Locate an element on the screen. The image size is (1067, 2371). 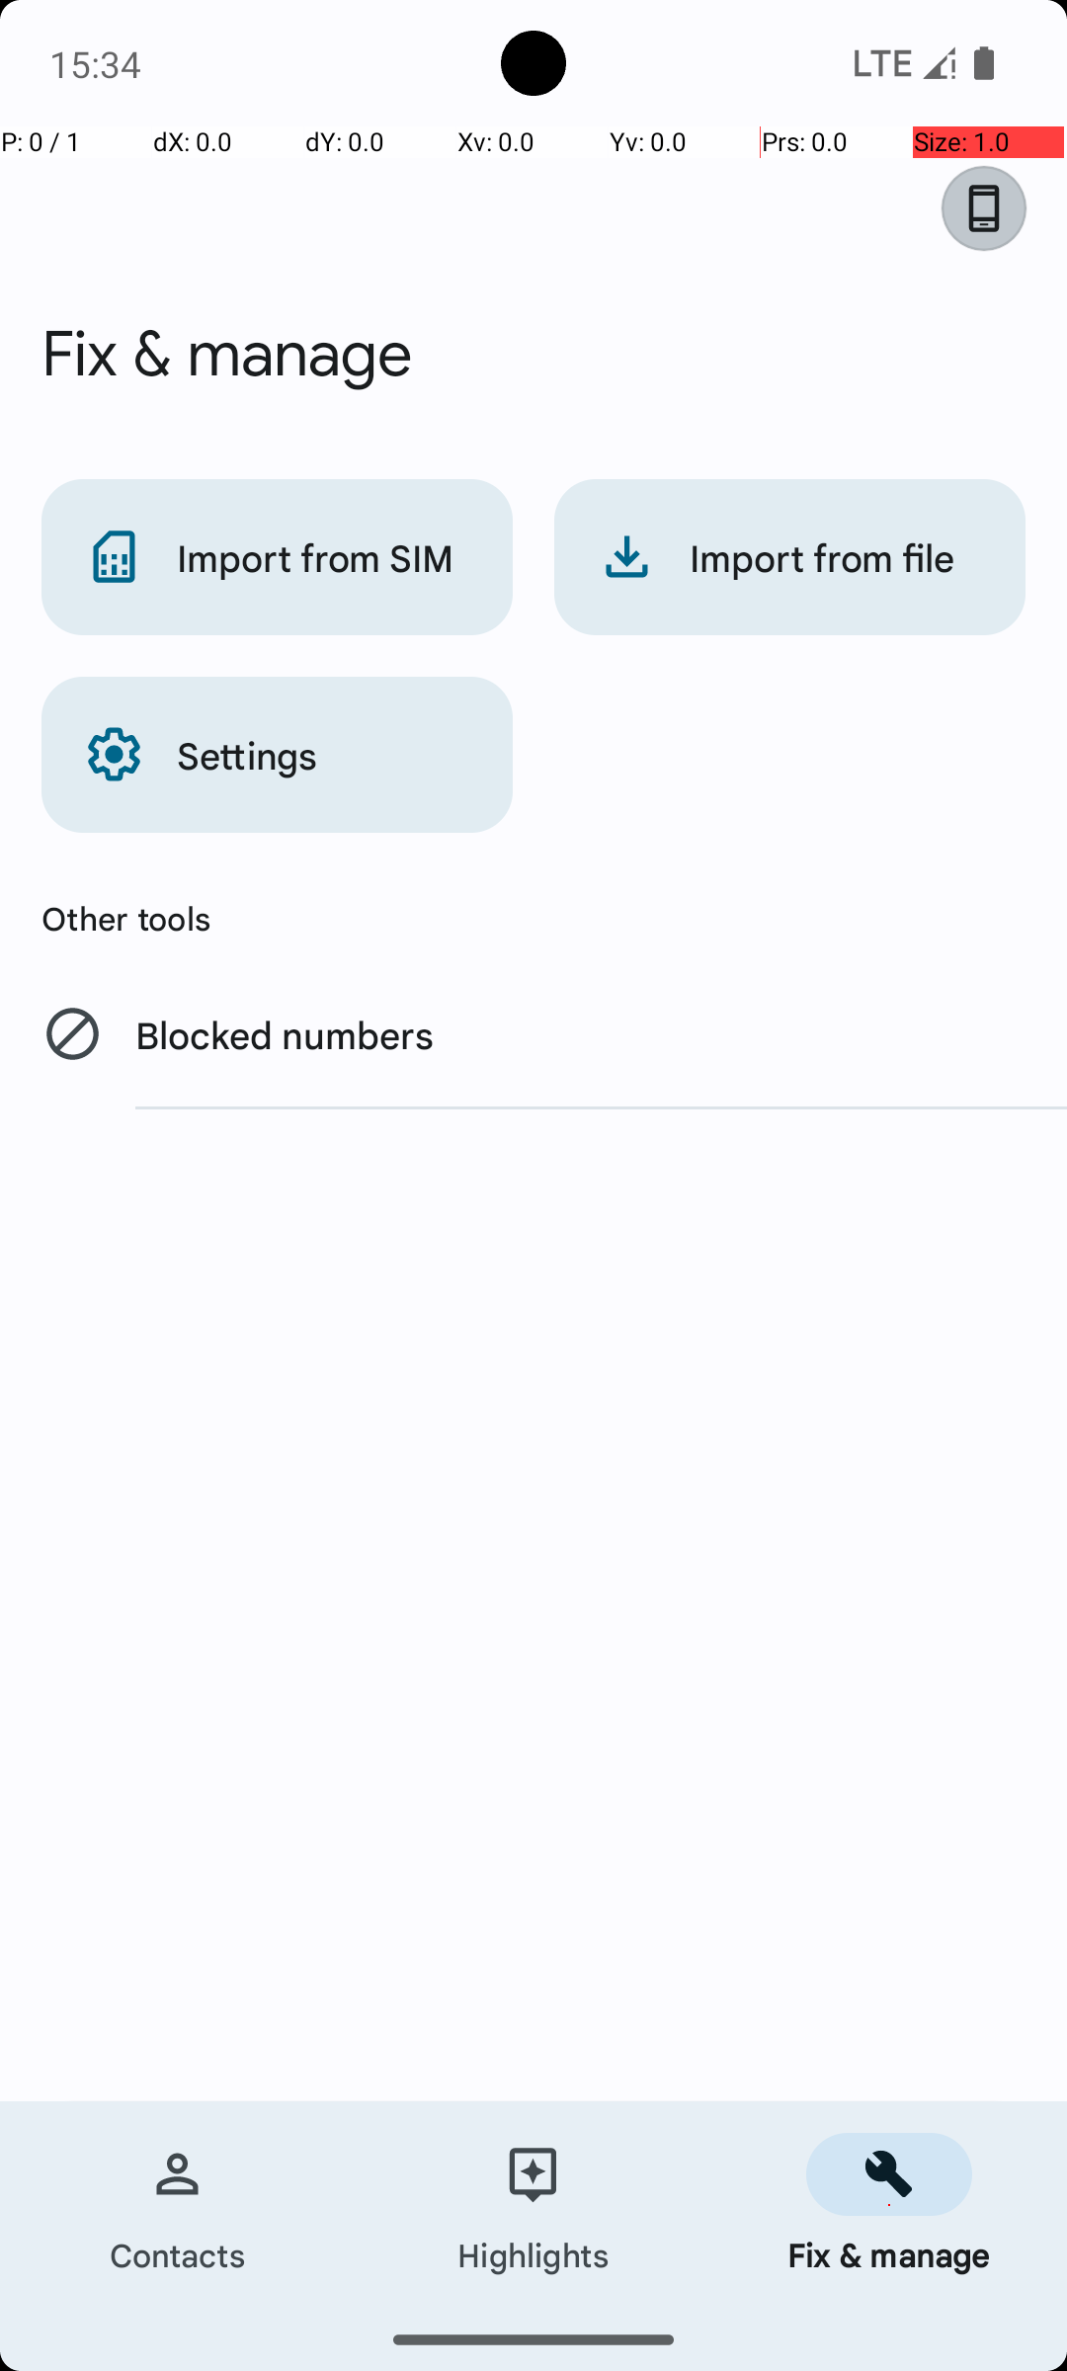
Signed in as Device
Account and settings. is located at coordinates (994, 208).